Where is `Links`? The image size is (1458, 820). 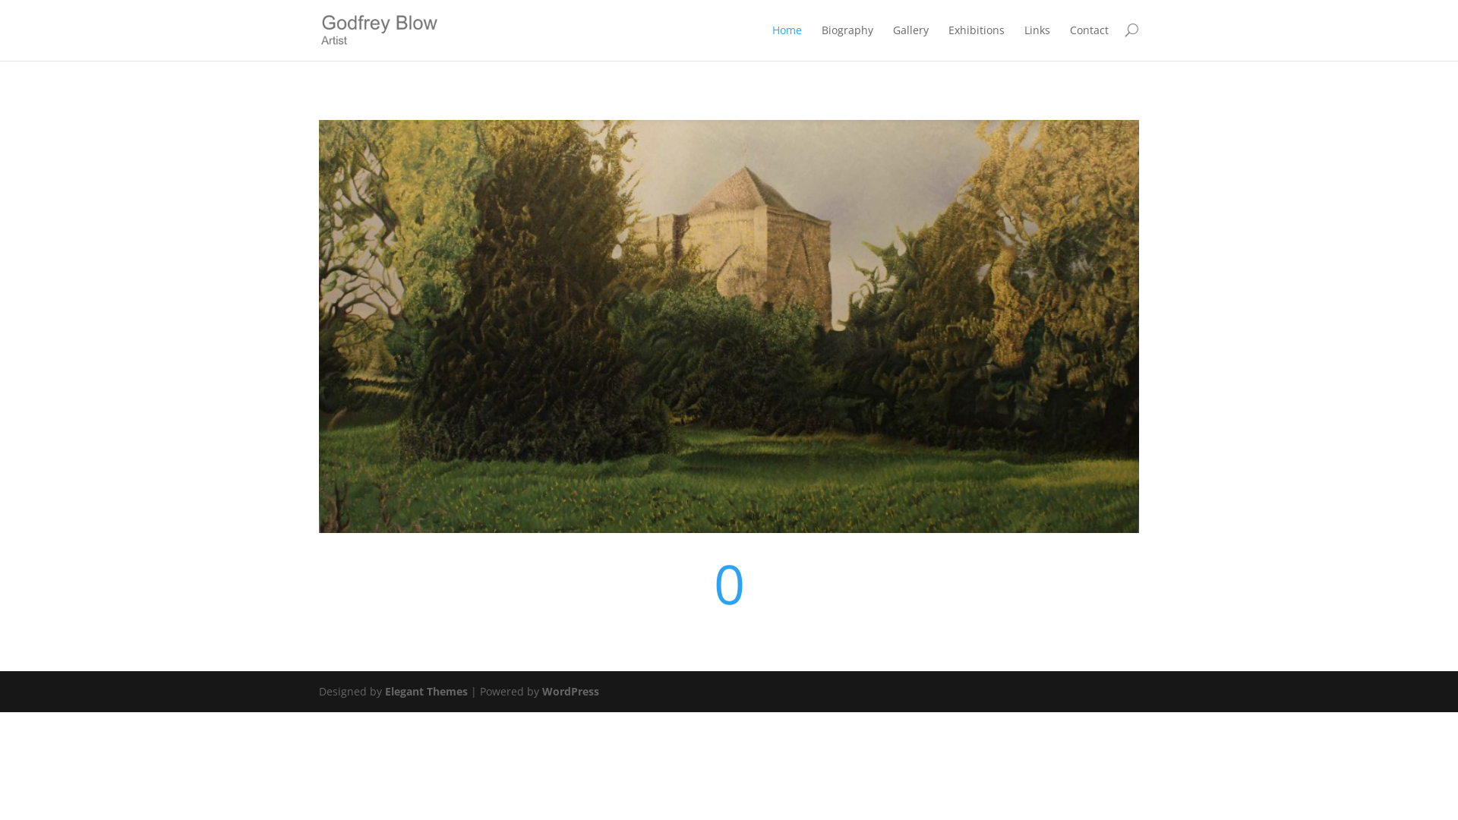 Links is located at coordinates (1037, 41).